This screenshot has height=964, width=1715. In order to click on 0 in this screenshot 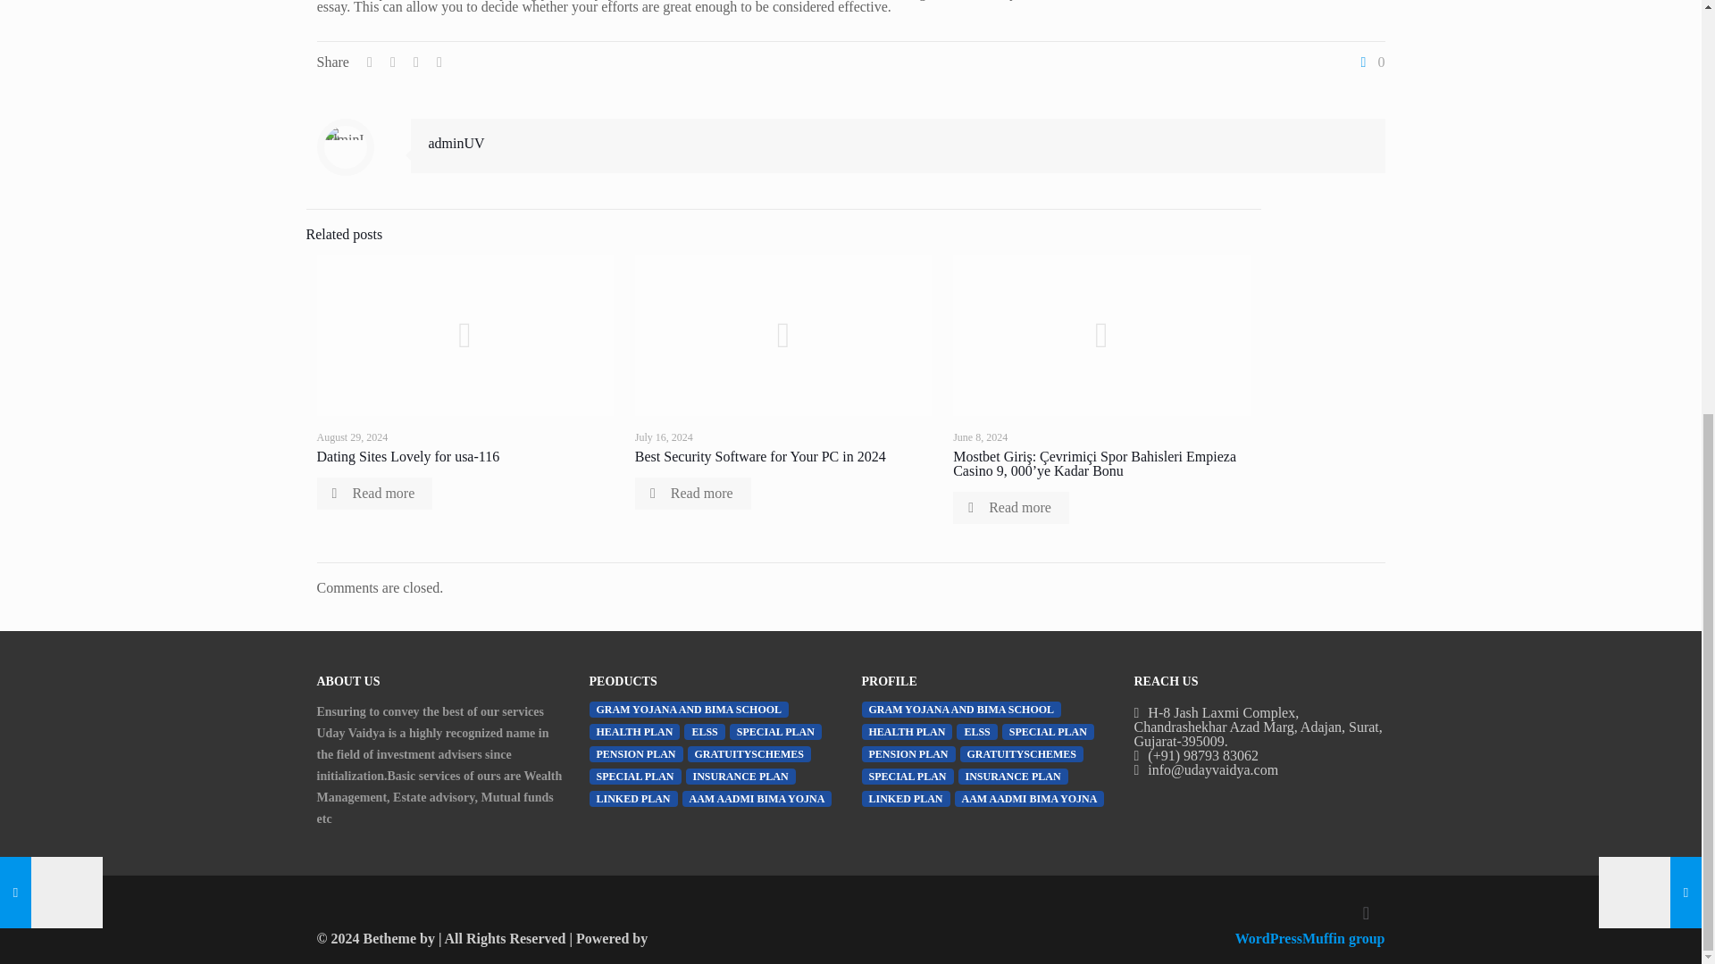, I will do `click(1370, 62)`.